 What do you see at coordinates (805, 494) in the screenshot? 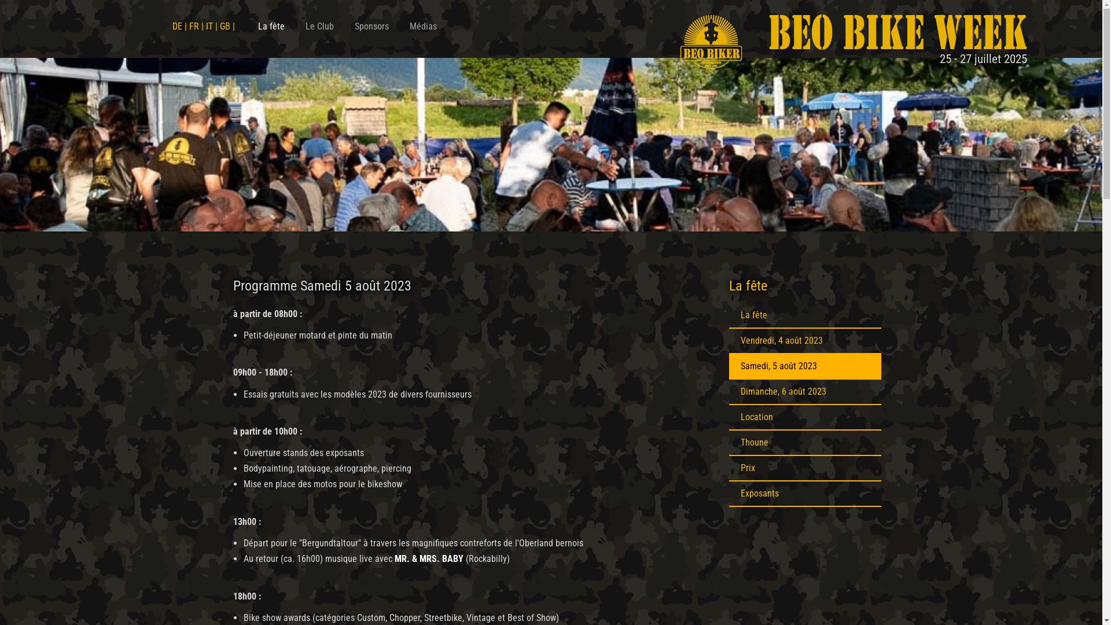
I see `Exposants` at bounding box center [805, 494].